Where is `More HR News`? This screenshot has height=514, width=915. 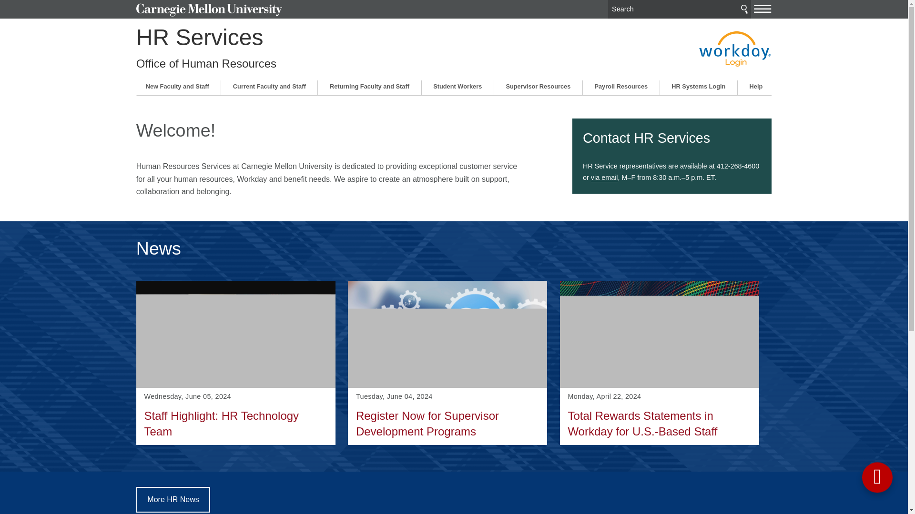
More HR News is located at coordinates (173, 499).